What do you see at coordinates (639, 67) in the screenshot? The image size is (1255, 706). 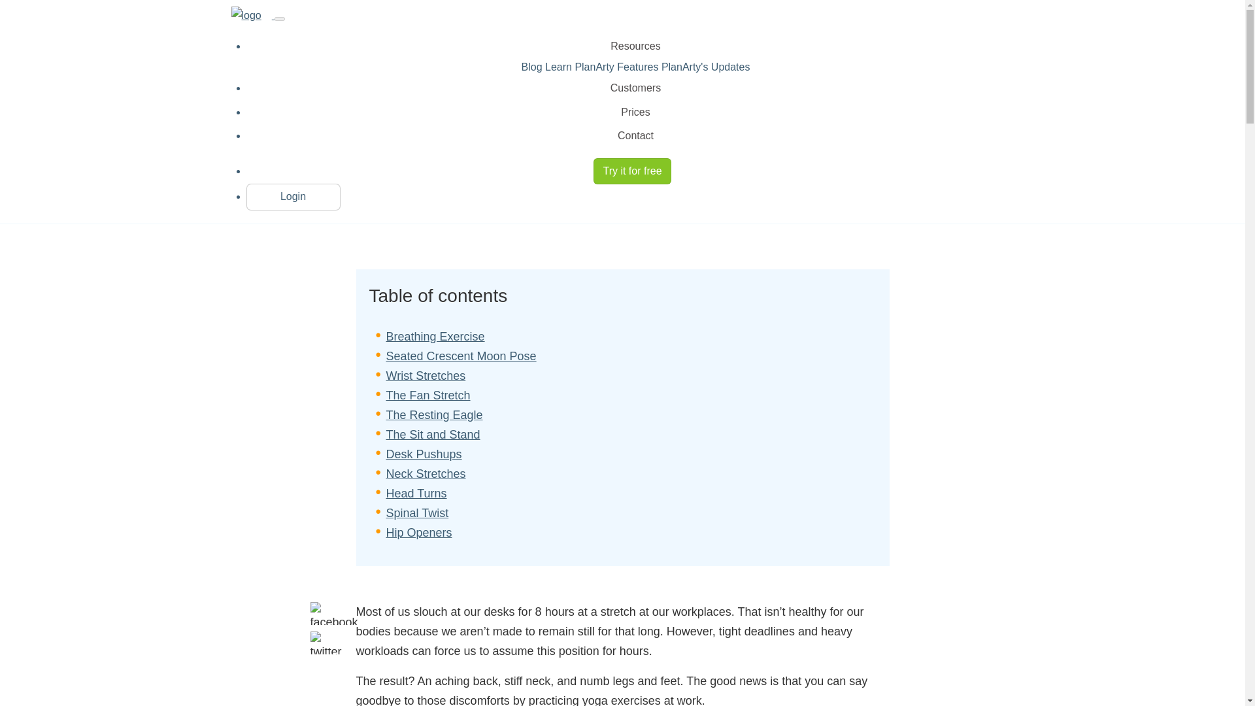 I see `Features` at bounding box center [639, 67].